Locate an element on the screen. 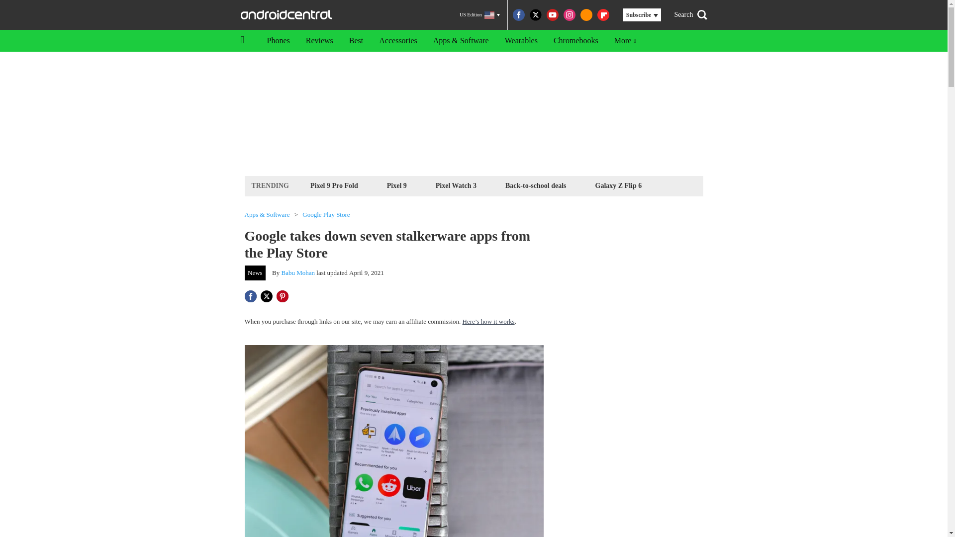 This screenshot has width=955, height=537. Phones is located at coordinates (278, 41).